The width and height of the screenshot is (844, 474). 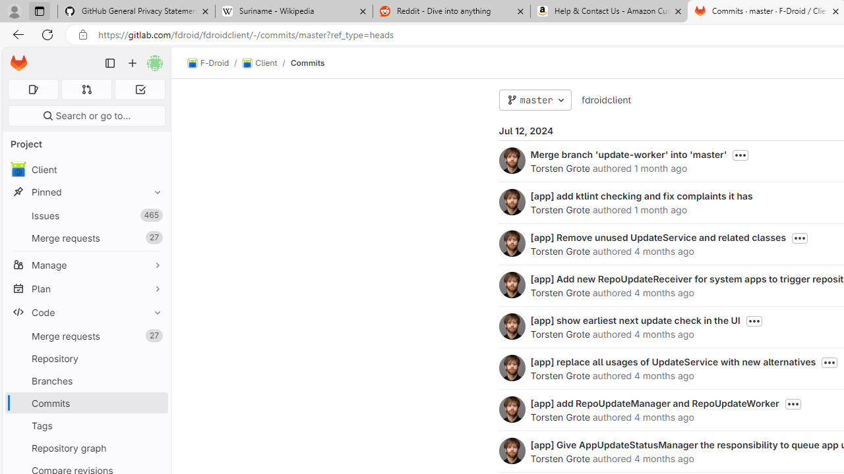 I want to click on avatar Client, so click(x=86, y=170).